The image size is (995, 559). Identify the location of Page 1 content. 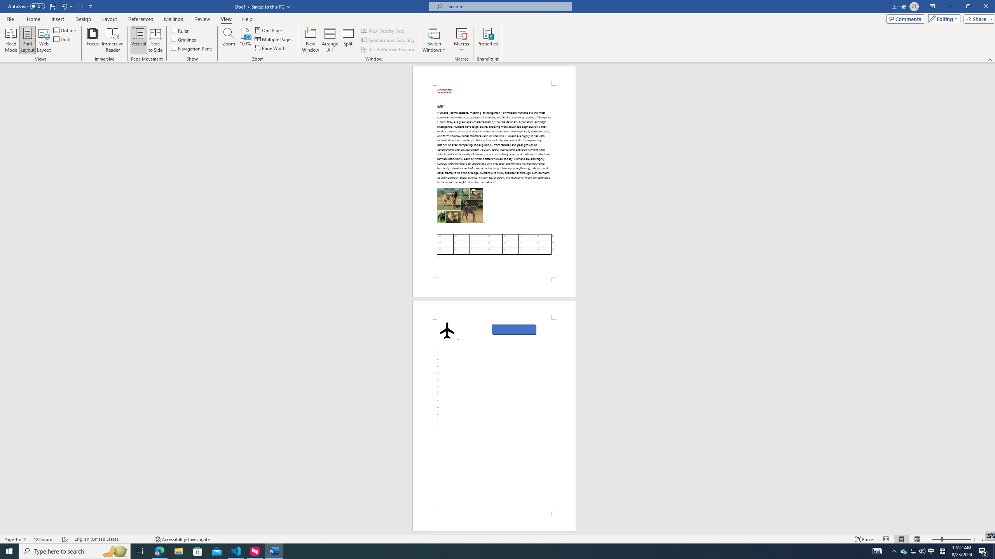
(494, 182).